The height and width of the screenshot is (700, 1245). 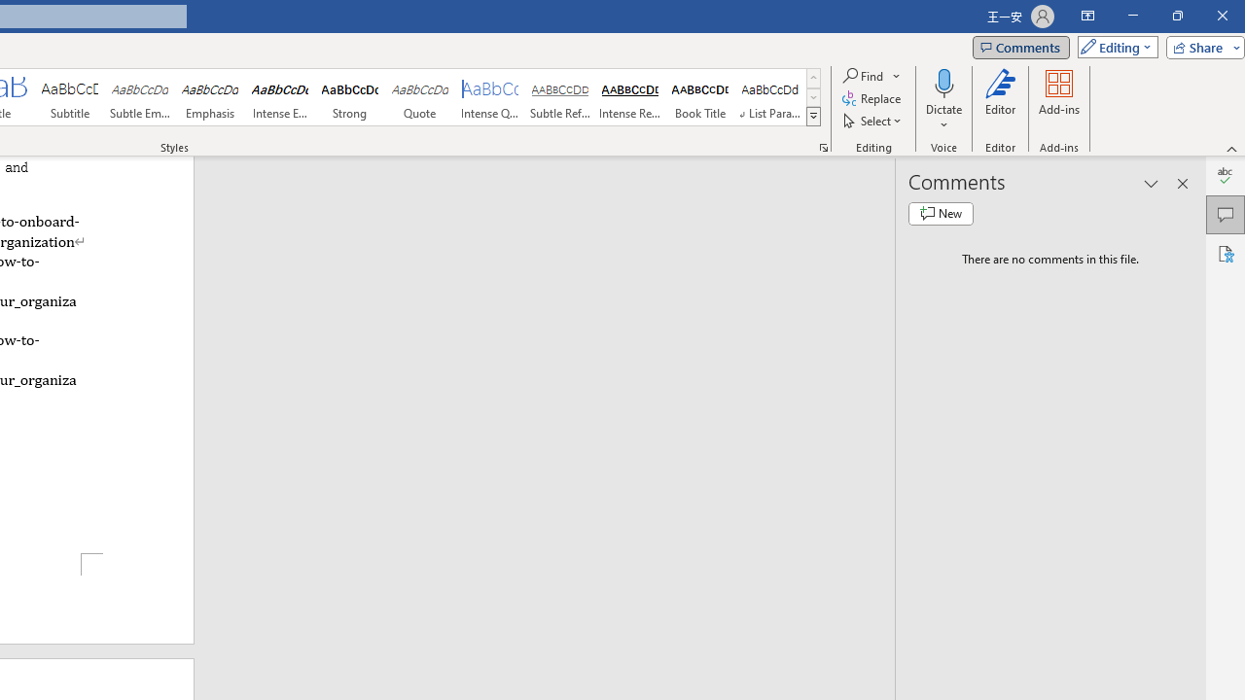 I want to click on Book Title, so click(x=700, y=97).